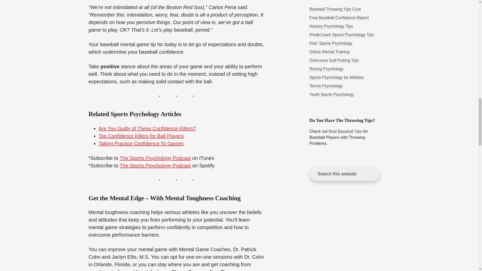 This screenshot has height=271, width=482. I want to click on Online Mental Training Program for Athletes, so click(329, 52).